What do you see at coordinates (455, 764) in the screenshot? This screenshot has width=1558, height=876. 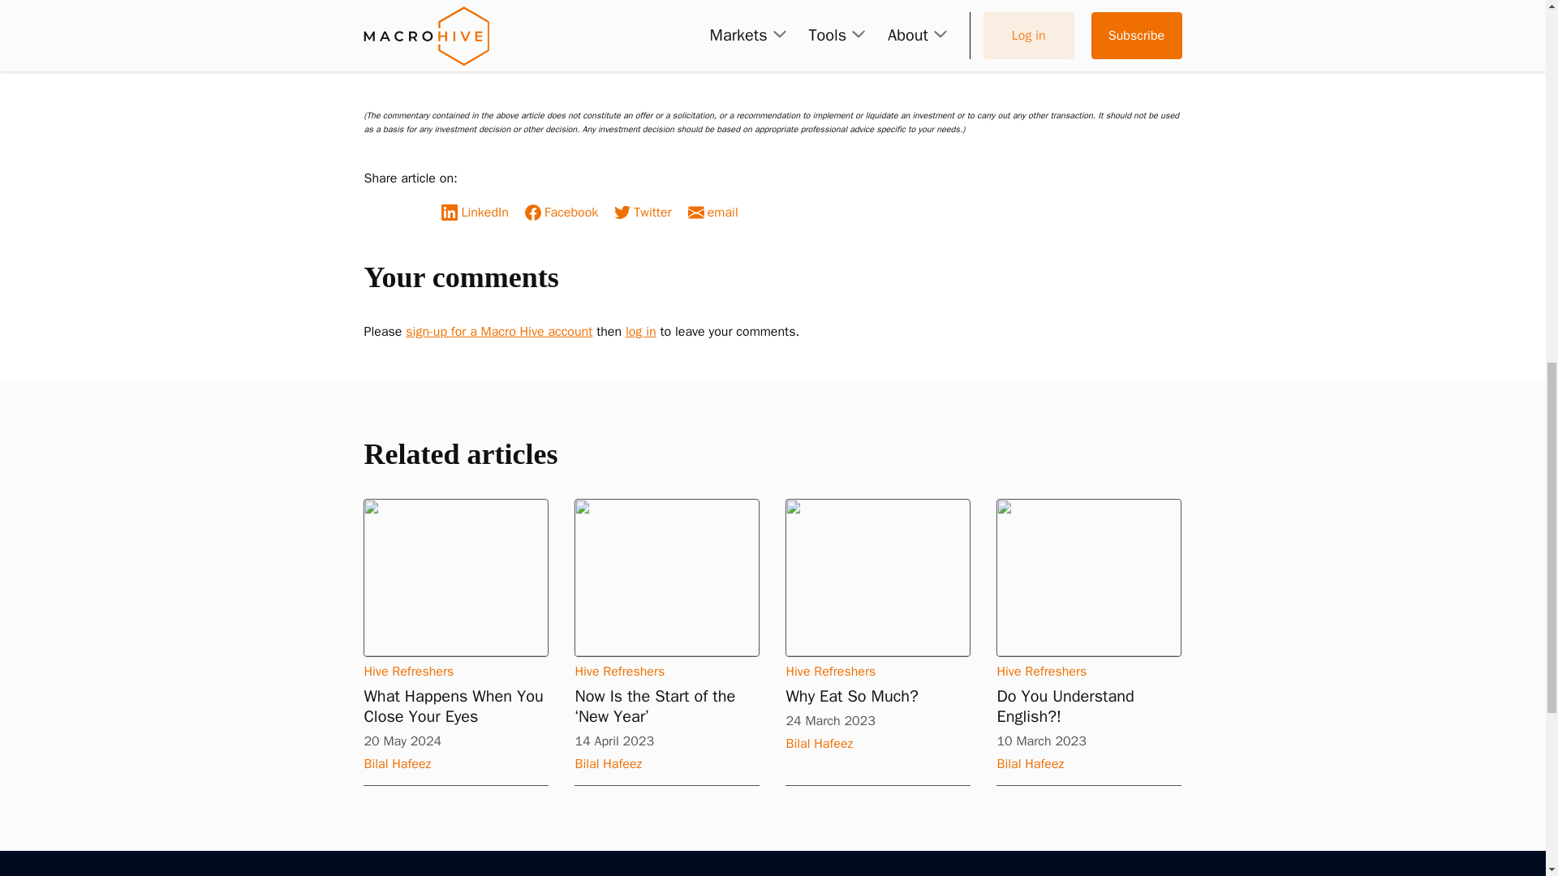 I see `Bilal Hafeez` at bounding box center [455, 764].